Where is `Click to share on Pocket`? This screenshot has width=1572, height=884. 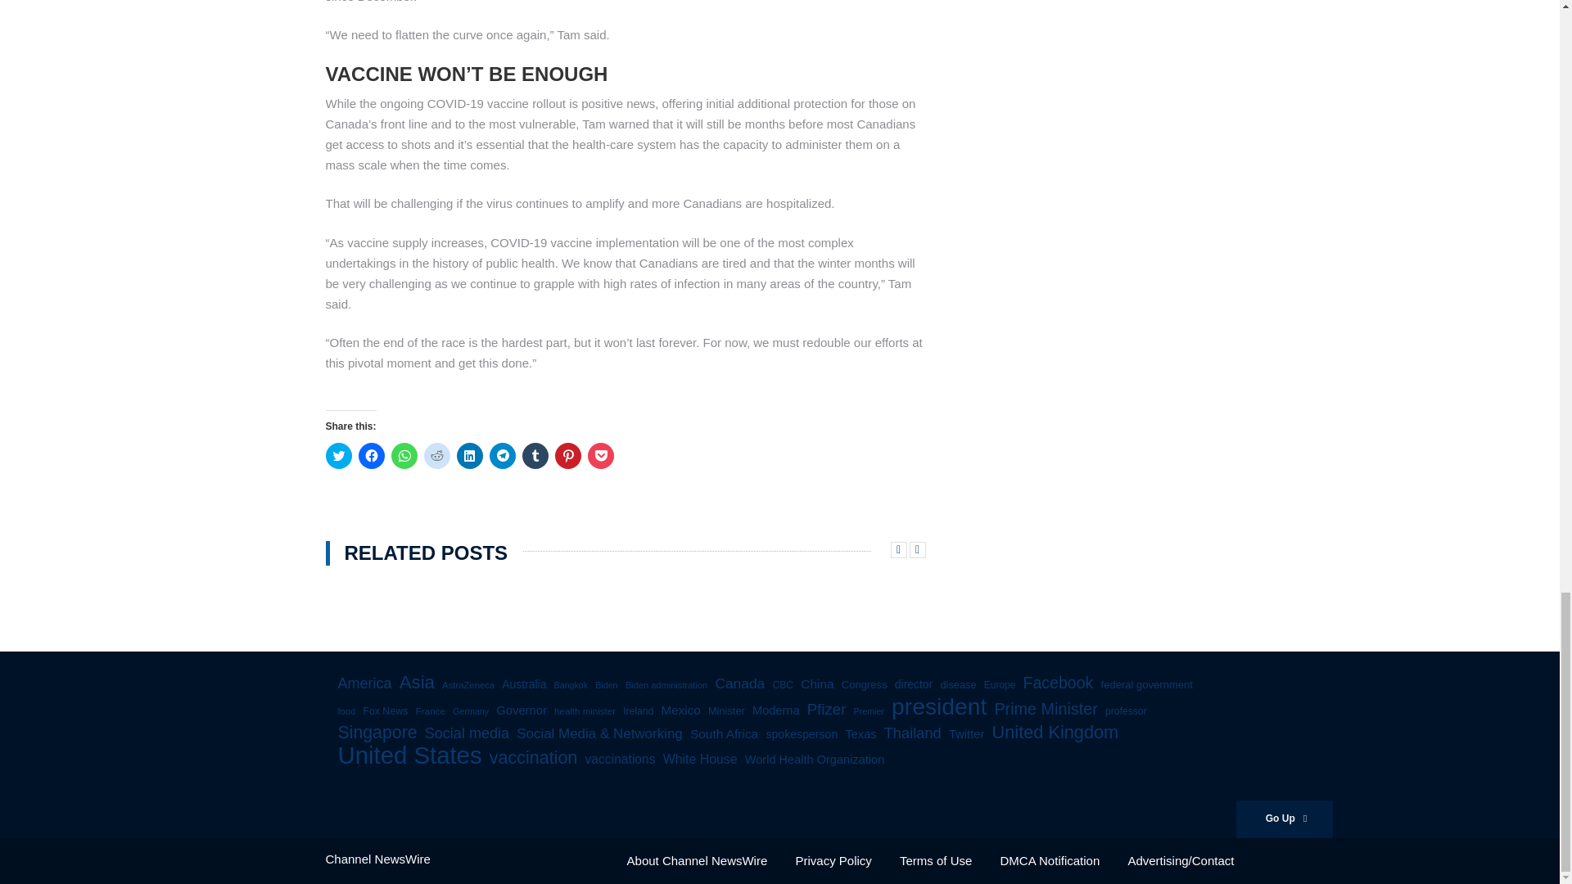 Click to share on Pocket is located at coordinates (601, 456).